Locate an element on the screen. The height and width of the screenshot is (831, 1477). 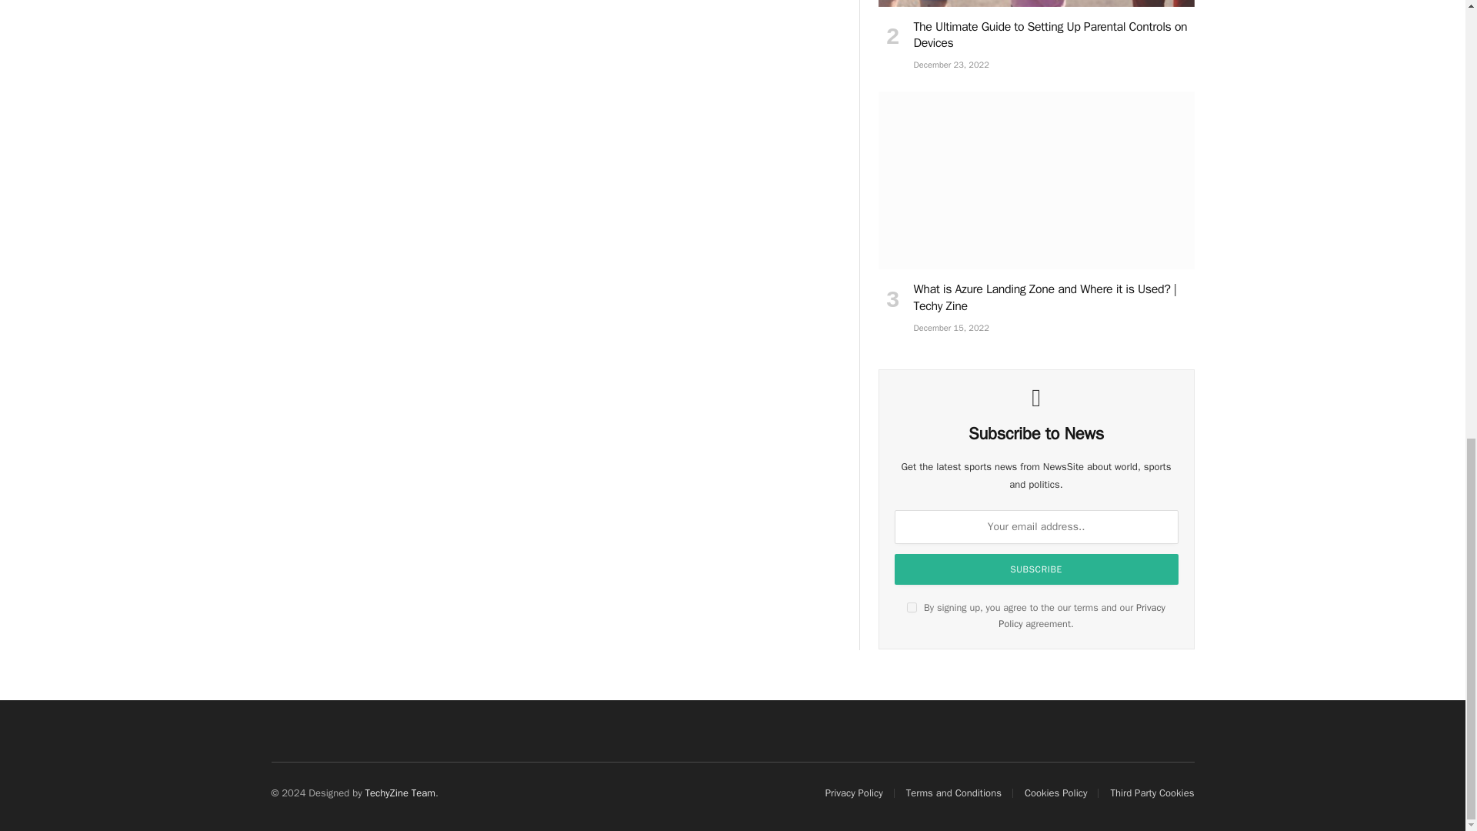
on is located at coordinates (912, 607).